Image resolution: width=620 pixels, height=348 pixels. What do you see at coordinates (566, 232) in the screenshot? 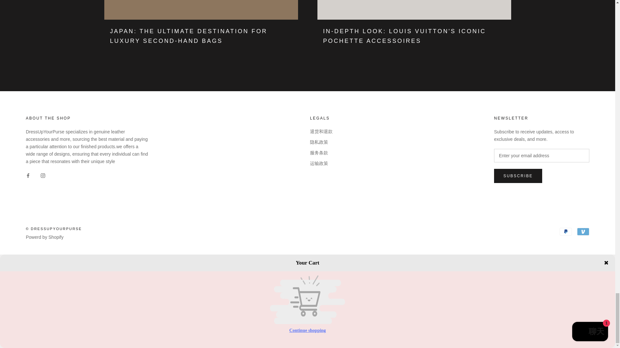
I see `PayPal` at bounding box center [566, 232].